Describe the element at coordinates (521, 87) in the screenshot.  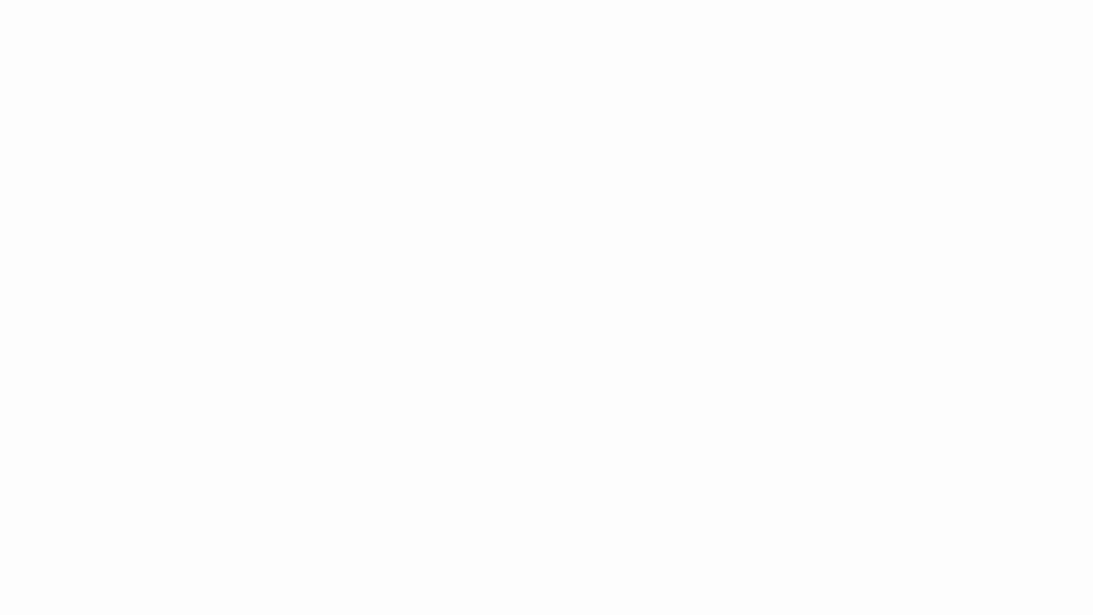
I see `Find & Select` at that location.